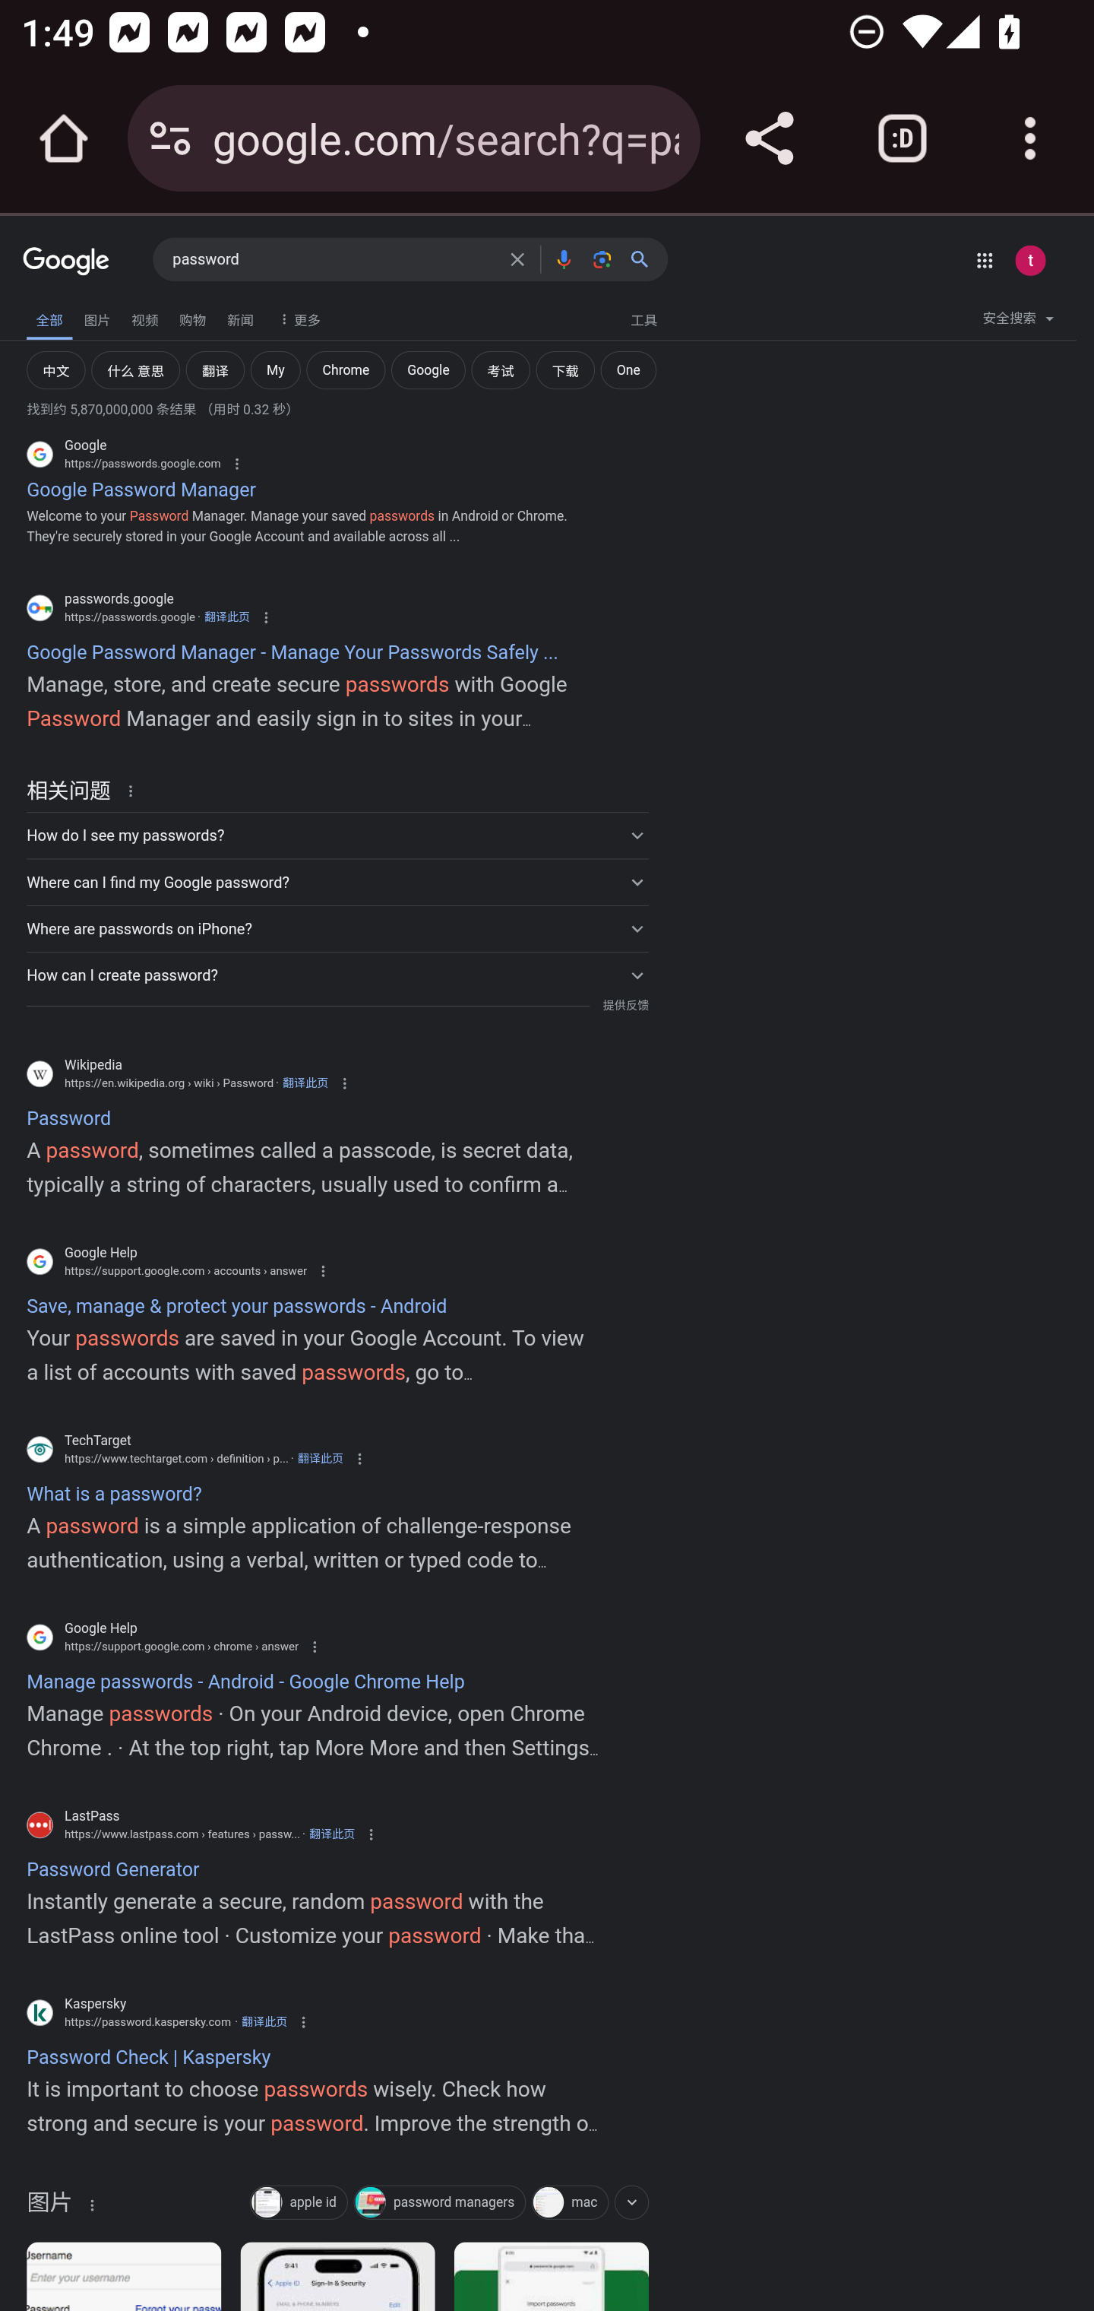 The height and width of the screenshot is (2311, 1094). Describe the element at coordinates (240, 318) in the screenshot. I see `新闻` at that location.